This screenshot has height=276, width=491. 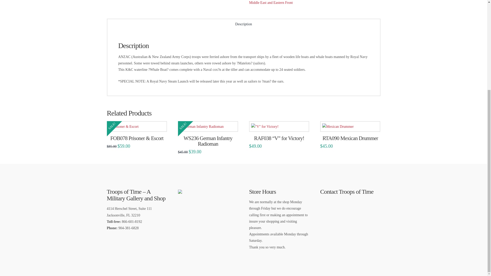 I want to click on WWI Gallipoli, Middle East and Eastern Front, so click(x=314, y=2).